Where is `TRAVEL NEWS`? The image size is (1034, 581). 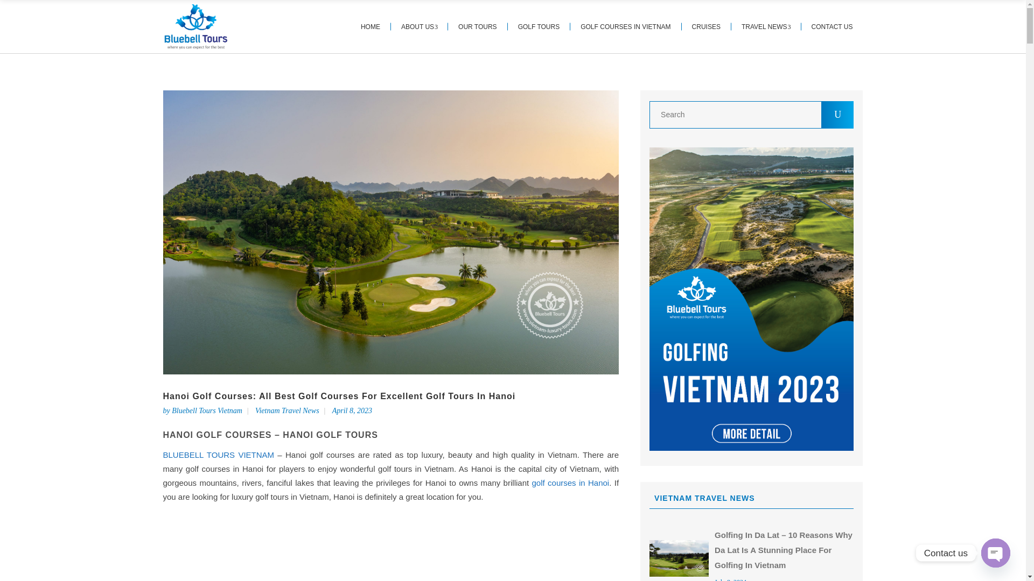 TRAVEL NEWS is located at coordinates (766, 27).